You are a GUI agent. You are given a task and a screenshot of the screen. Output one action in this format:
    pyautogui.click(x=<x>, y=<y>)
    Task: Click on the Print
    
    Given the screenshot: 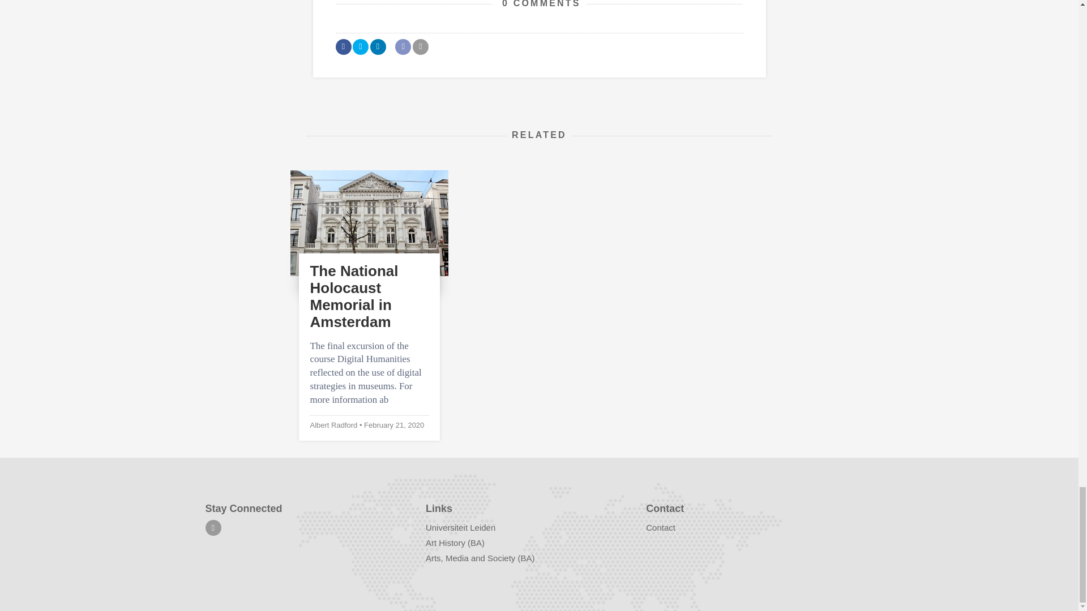 What is the action you would take?
    pyautogui.click(x=420, y=47)
    